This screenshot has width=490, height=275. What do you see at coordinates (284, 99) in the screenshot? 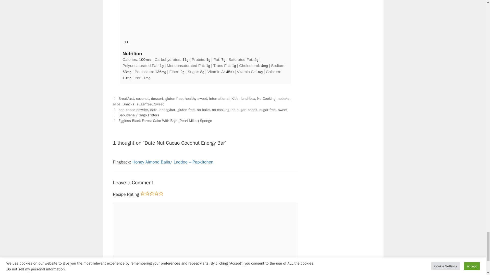
I see `nobake` at bounding box center [284, 99].